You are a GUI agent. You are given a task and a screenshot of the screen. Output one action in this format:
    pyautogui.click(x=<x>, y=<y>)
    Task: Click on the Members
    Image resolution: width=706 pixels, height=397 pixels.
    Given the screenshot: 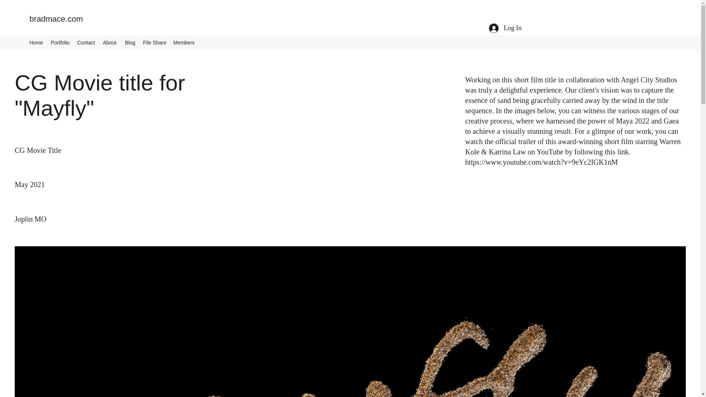 What is the action you would take?
    pyautogui.click(x=184, y=43)
    